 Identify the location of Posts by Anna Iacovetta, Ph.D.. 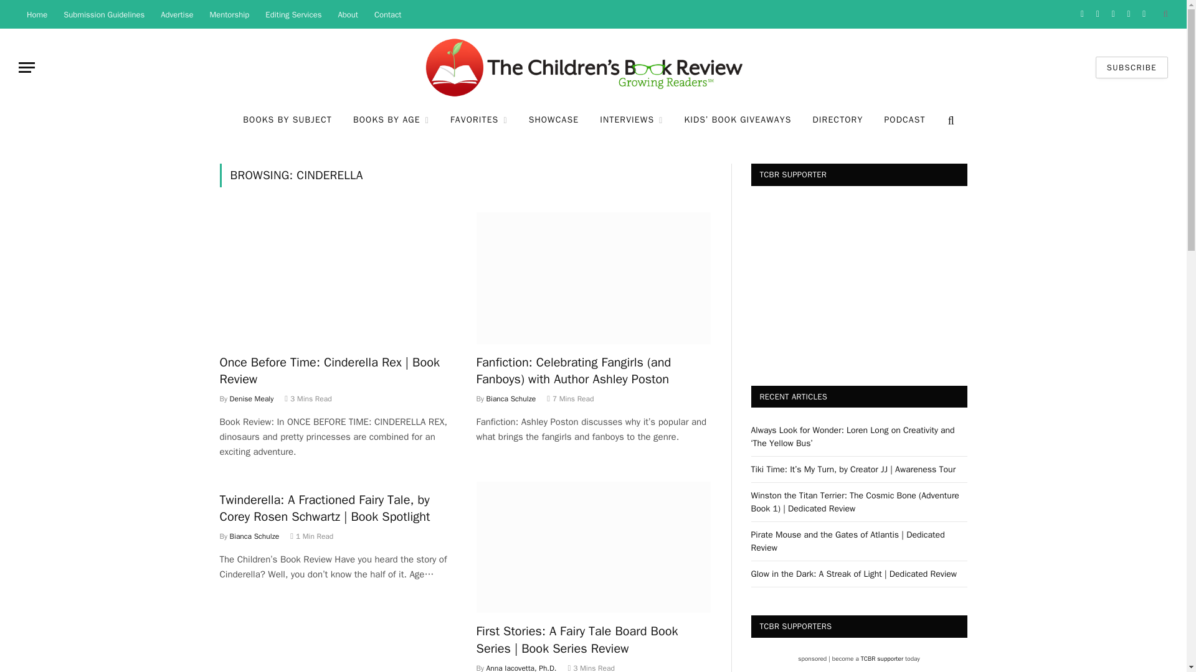
(522, 667).